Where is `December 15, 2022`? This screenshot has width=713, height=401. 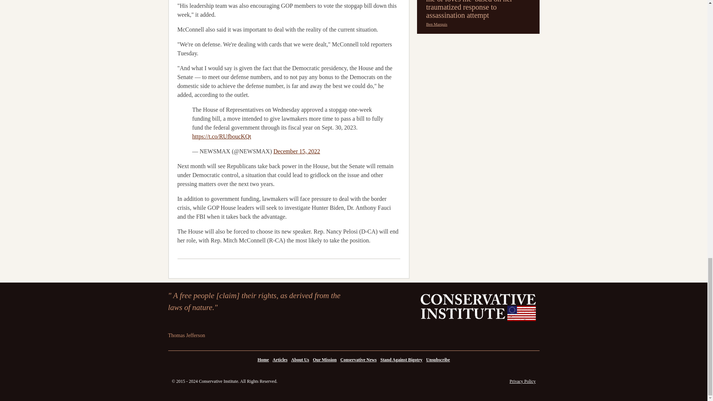 December 15, 2022 is located at coordinates (296, 151).